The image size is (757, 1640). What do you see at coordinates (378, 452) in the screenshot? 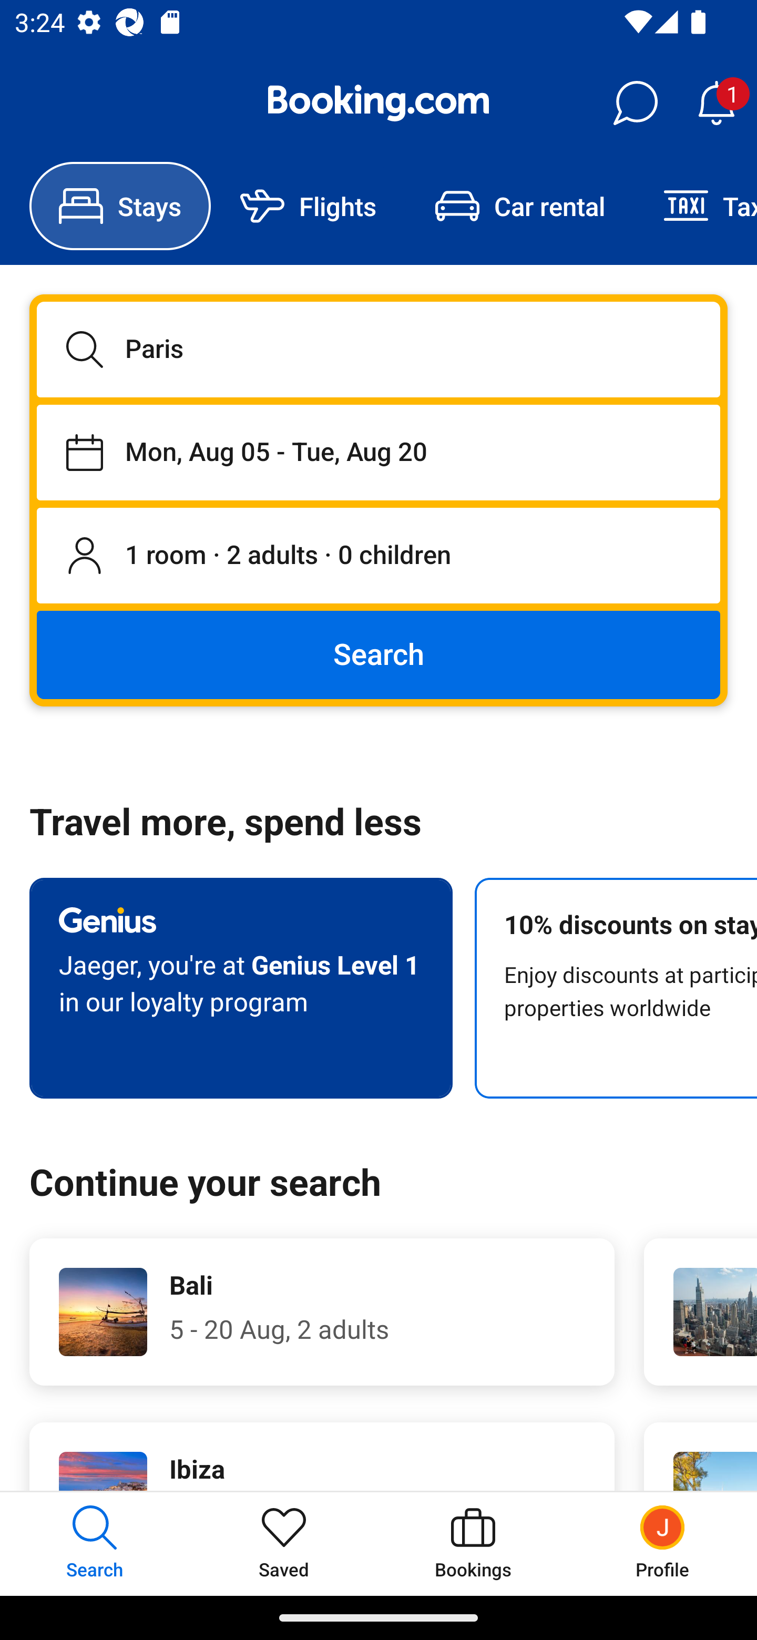
I see `Staying from Mon, Aug 05 until Tue, Aug 20` at bounding box center [378, 452].